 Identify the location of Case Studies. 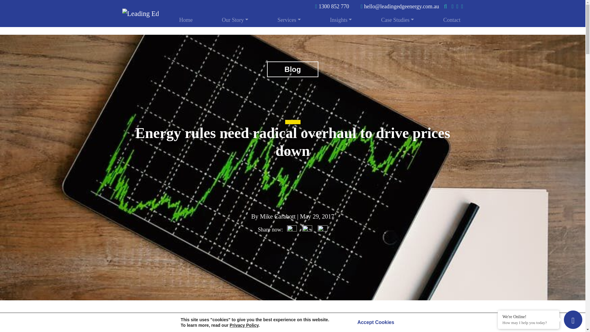
(397, 20).